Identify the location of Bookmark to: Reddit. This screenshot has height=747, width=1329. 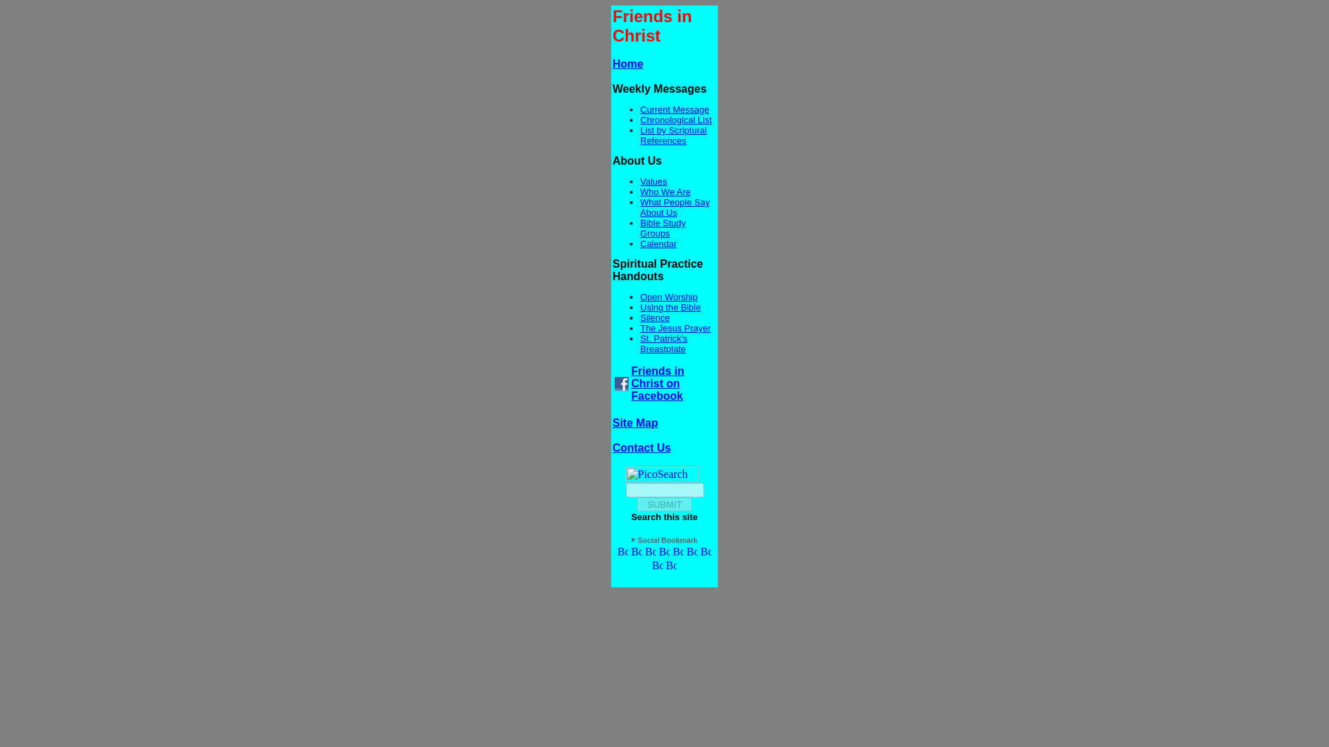
(658, 567).